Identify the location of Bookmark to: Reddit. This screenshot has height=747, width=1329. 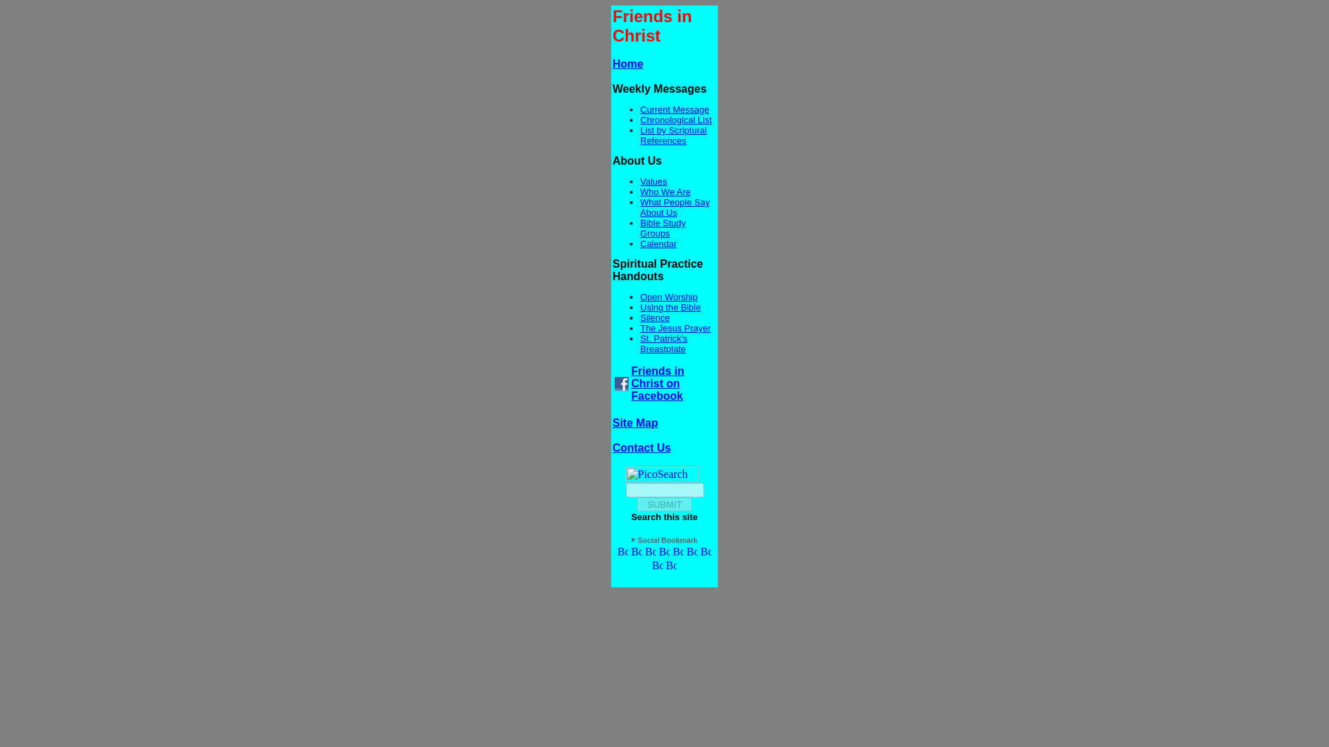
(658, 567).